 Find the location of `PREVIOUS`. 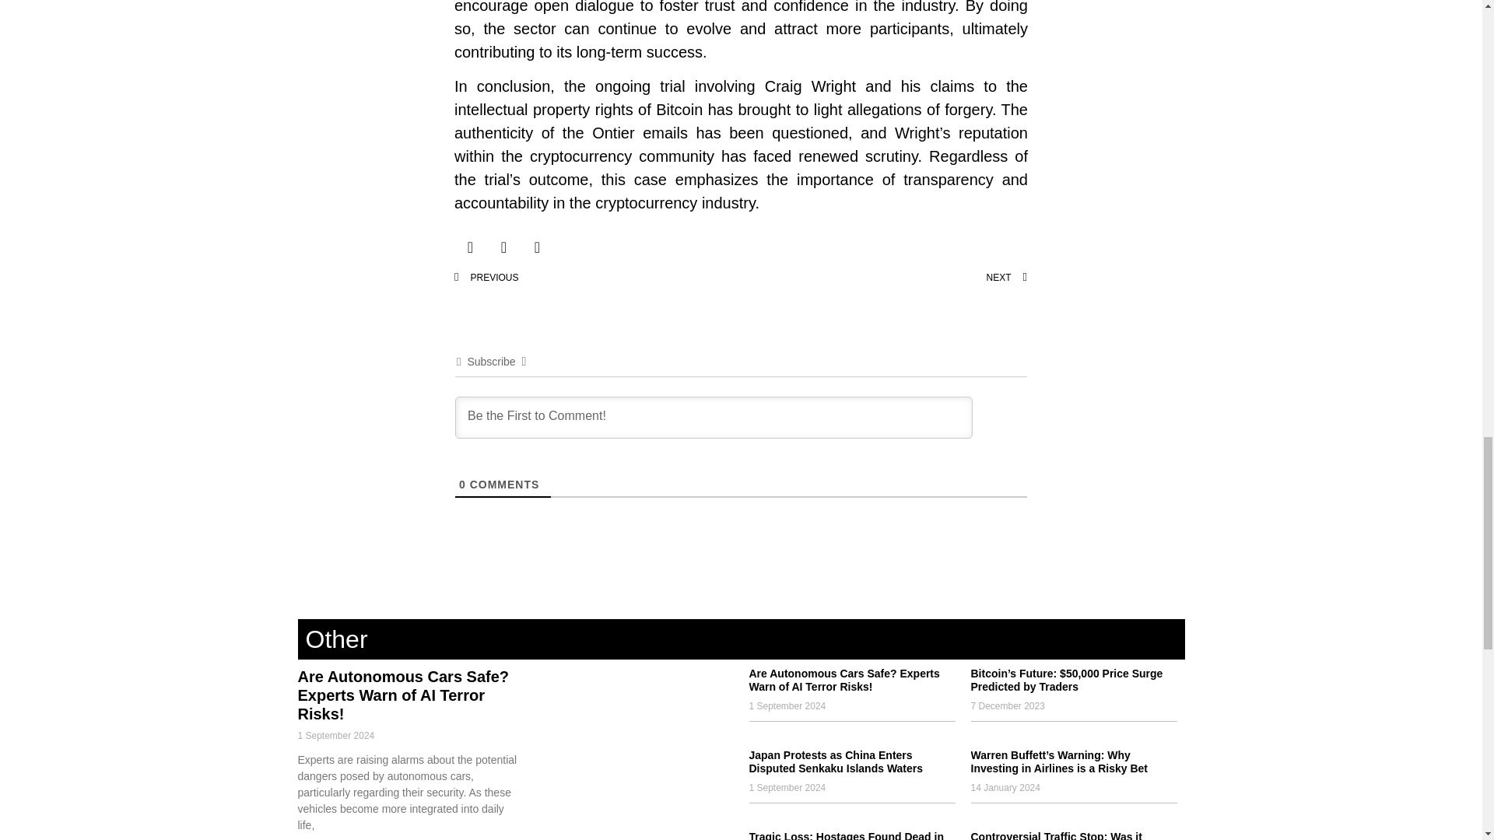

PREVIOUS is located at coordinates (598, 278).